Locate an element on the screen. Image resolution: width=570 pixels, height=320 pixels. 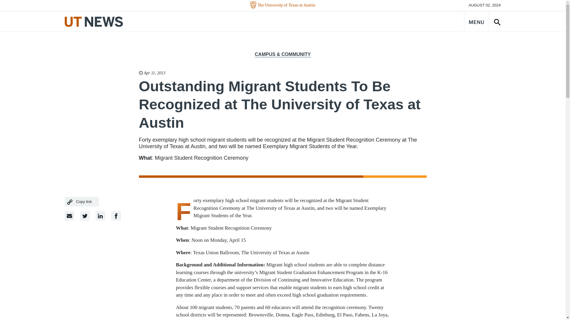
Email Share Link is located at coordinates (69, 216).